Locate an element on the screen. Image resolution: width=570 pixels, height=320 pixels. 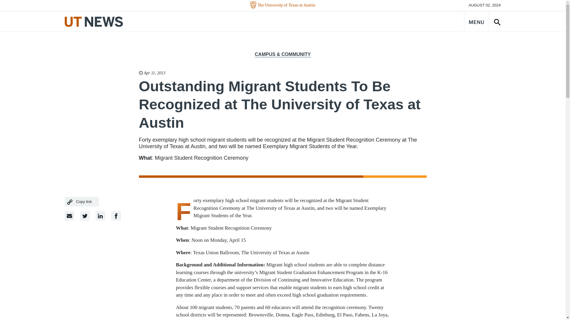
Email Share Link is located at coordinates (69, 216).